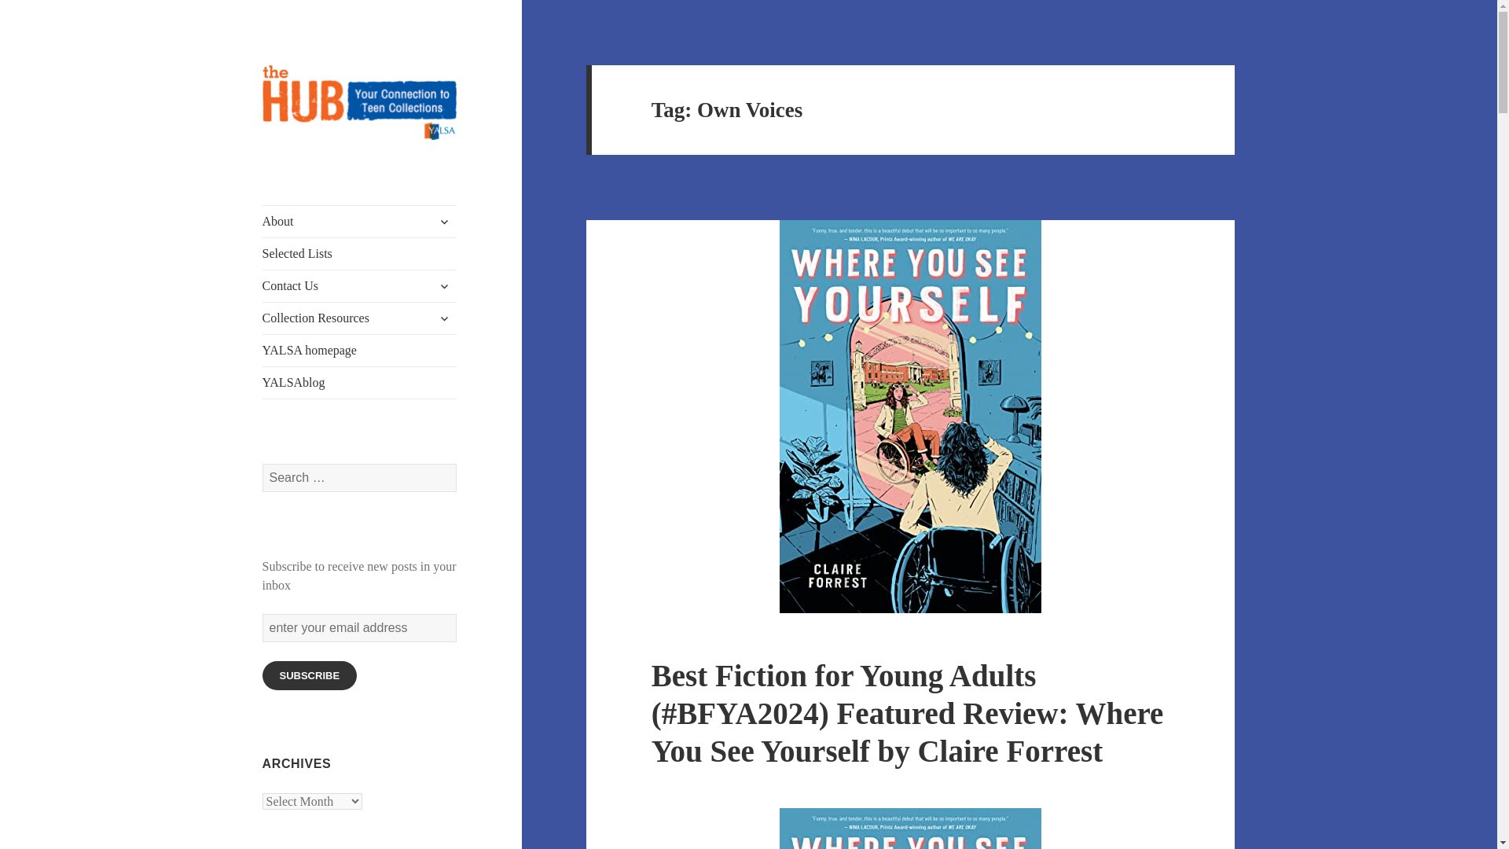 The height and width of the screenshot is (849, 1509). What do you see at coordinates (444, 286) in the screenshot?
I see `expand child menu` at bounding box center [444, 286].